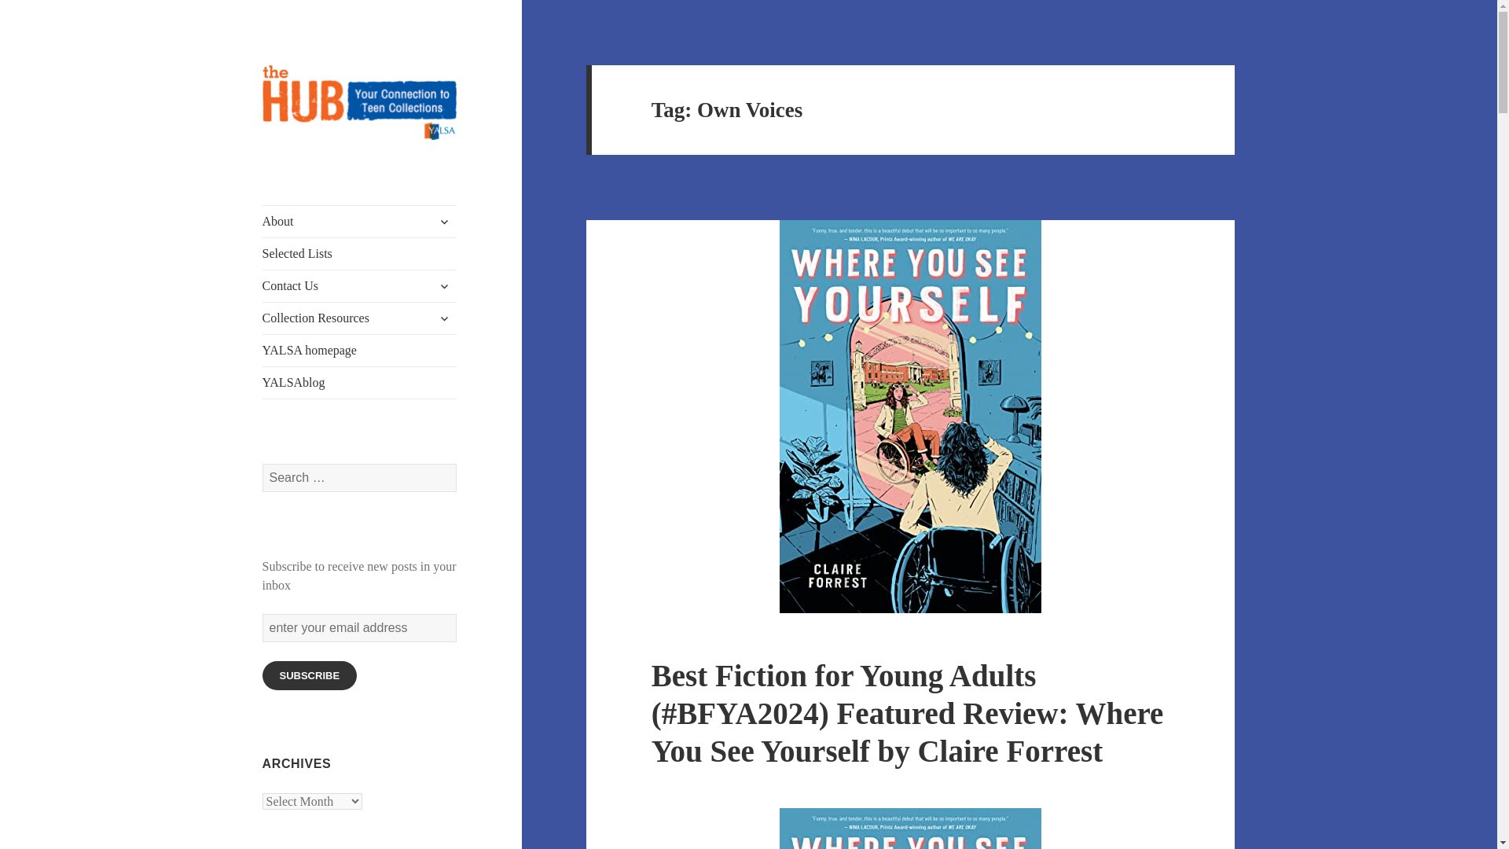 The height and width of the screenshot is (849, 1509). What do you see at coordinates (444, 286) in the screenshot?
I see `expand child menu` at bounding box center [444, 286].